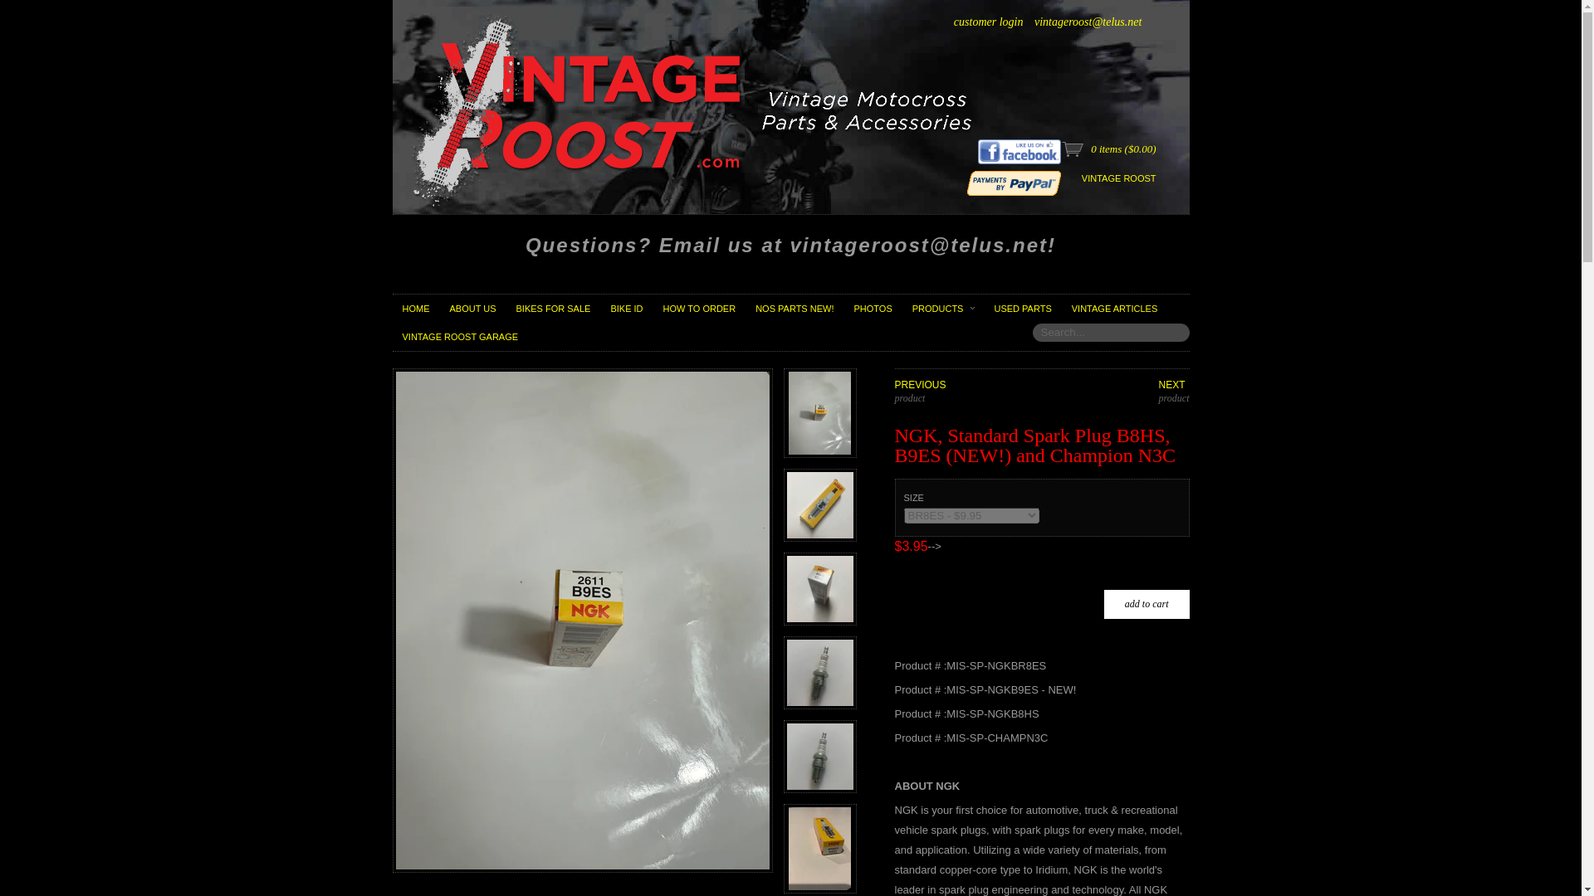 The image size is (1594, 896). What do you see at coordinates (872, 309) in the screenshot?
I see `PHOTOS` at bounding box center [872, 309].